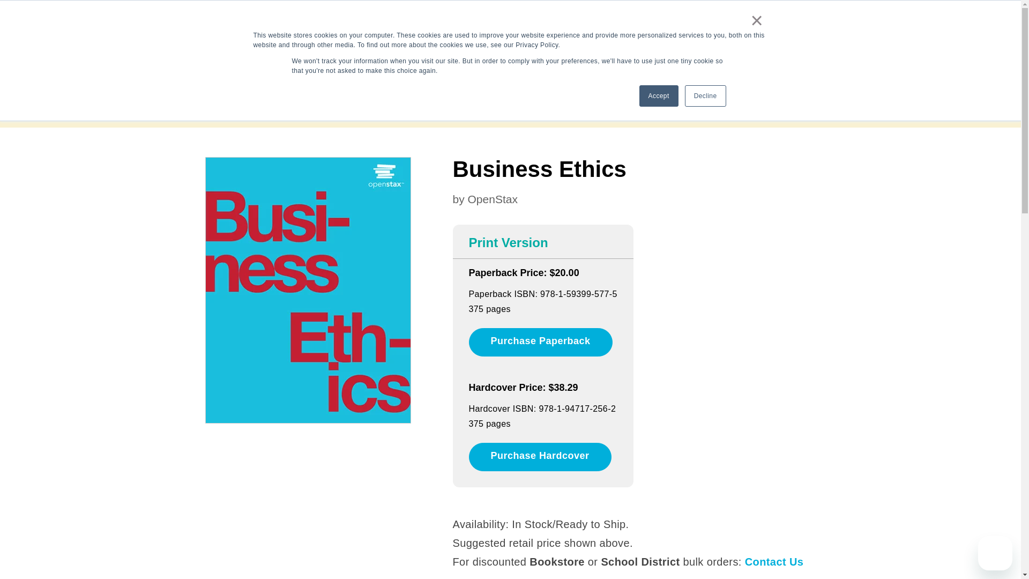 Image resolution: width=1029 pixels, height=579 pixels. What do you see at coordinates (658, 95) in the screenshot?
I see `Accept` at bounding box center [658, 95].